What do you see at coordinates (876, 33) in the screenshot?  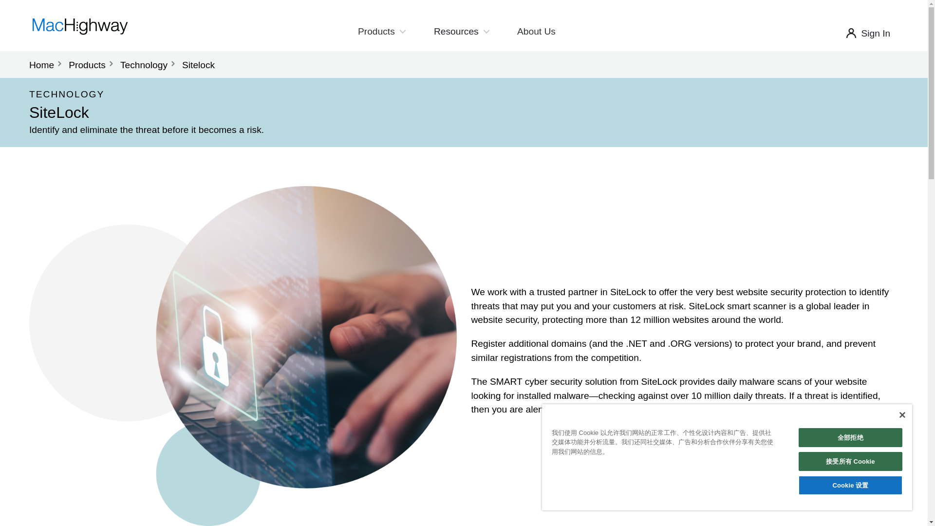 I see `Sign In` at bounding box center [876, 33].